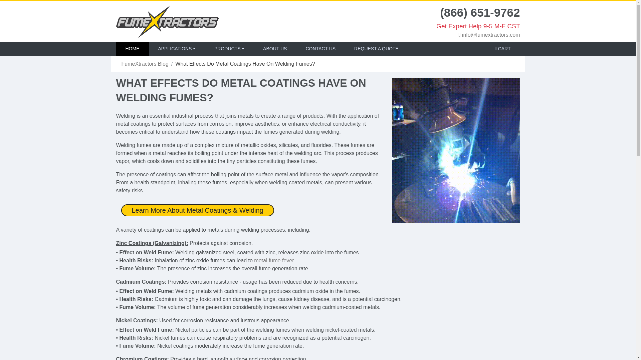  Describe the element at coordinates (177, 49) in the screenshot. I see `APPLICATIONS` at that location.